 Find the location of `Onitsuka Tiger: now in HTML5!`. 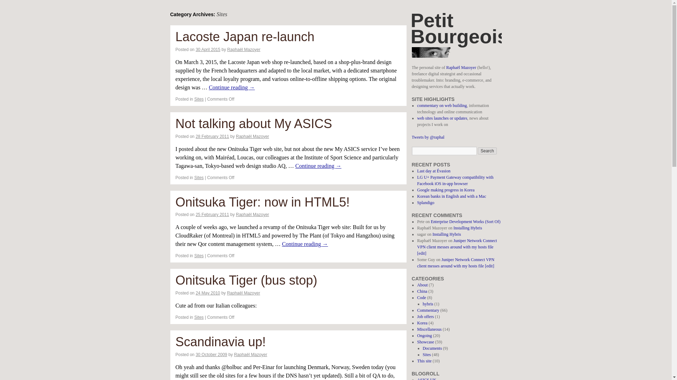

Onitsuka Tiger: now in HTML5! is located at coordinates (262, 202).